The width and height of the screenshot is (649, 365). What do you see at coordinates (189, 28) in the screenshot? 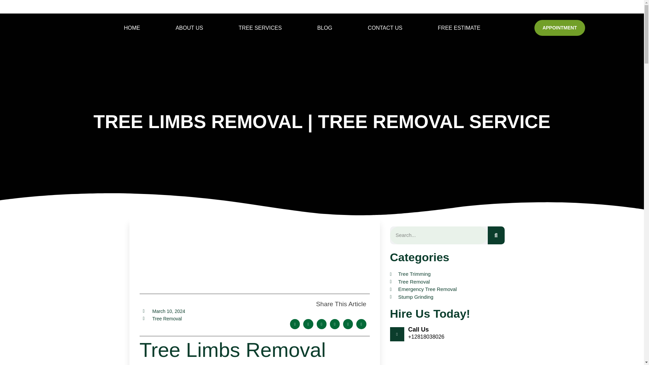
I see `ABOUT US` at bounding box center [189, 28].